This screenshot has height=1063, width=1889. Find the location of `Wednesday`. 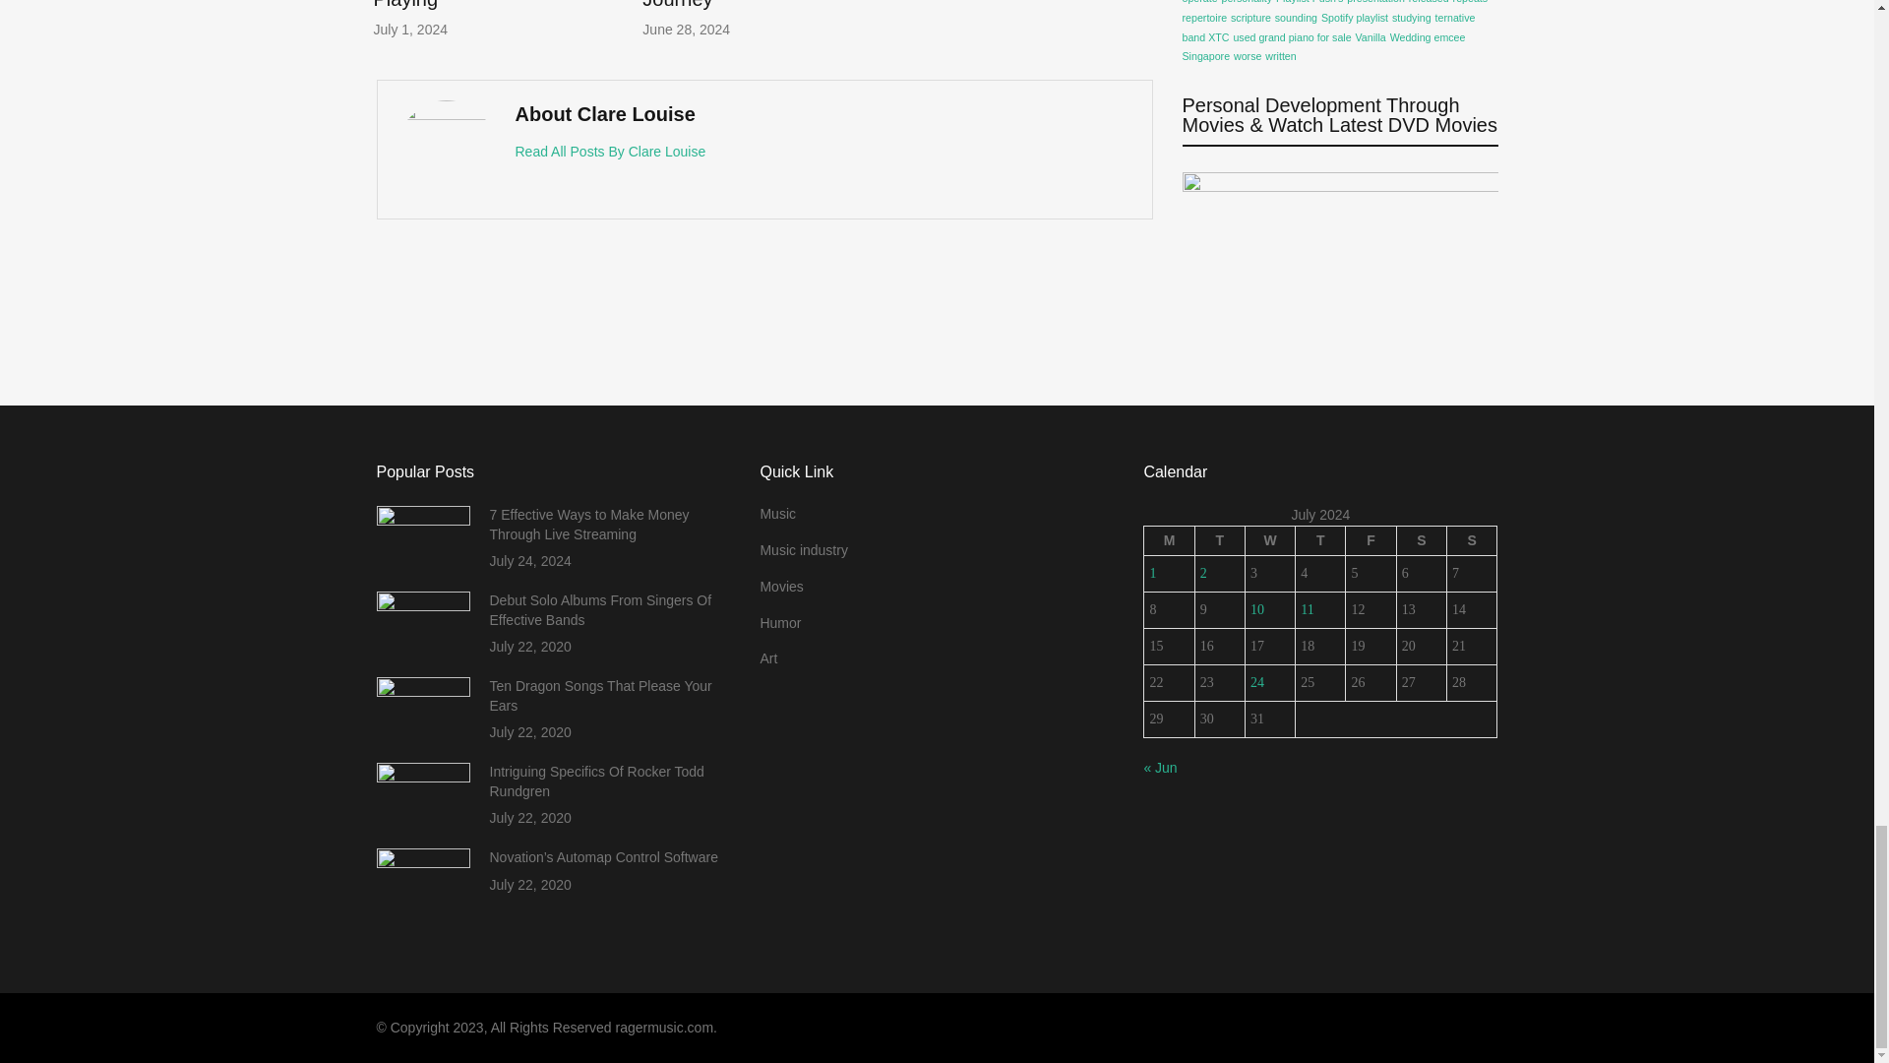

Wednesday is located at coordinates (1269, 539).